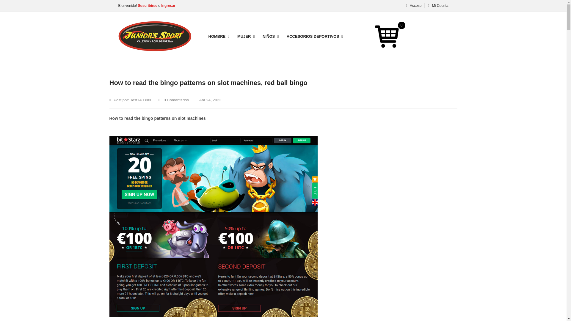  Describe the element at coordinates (173, 100) in the screenshot. I see `0 Comentarios` at that location.